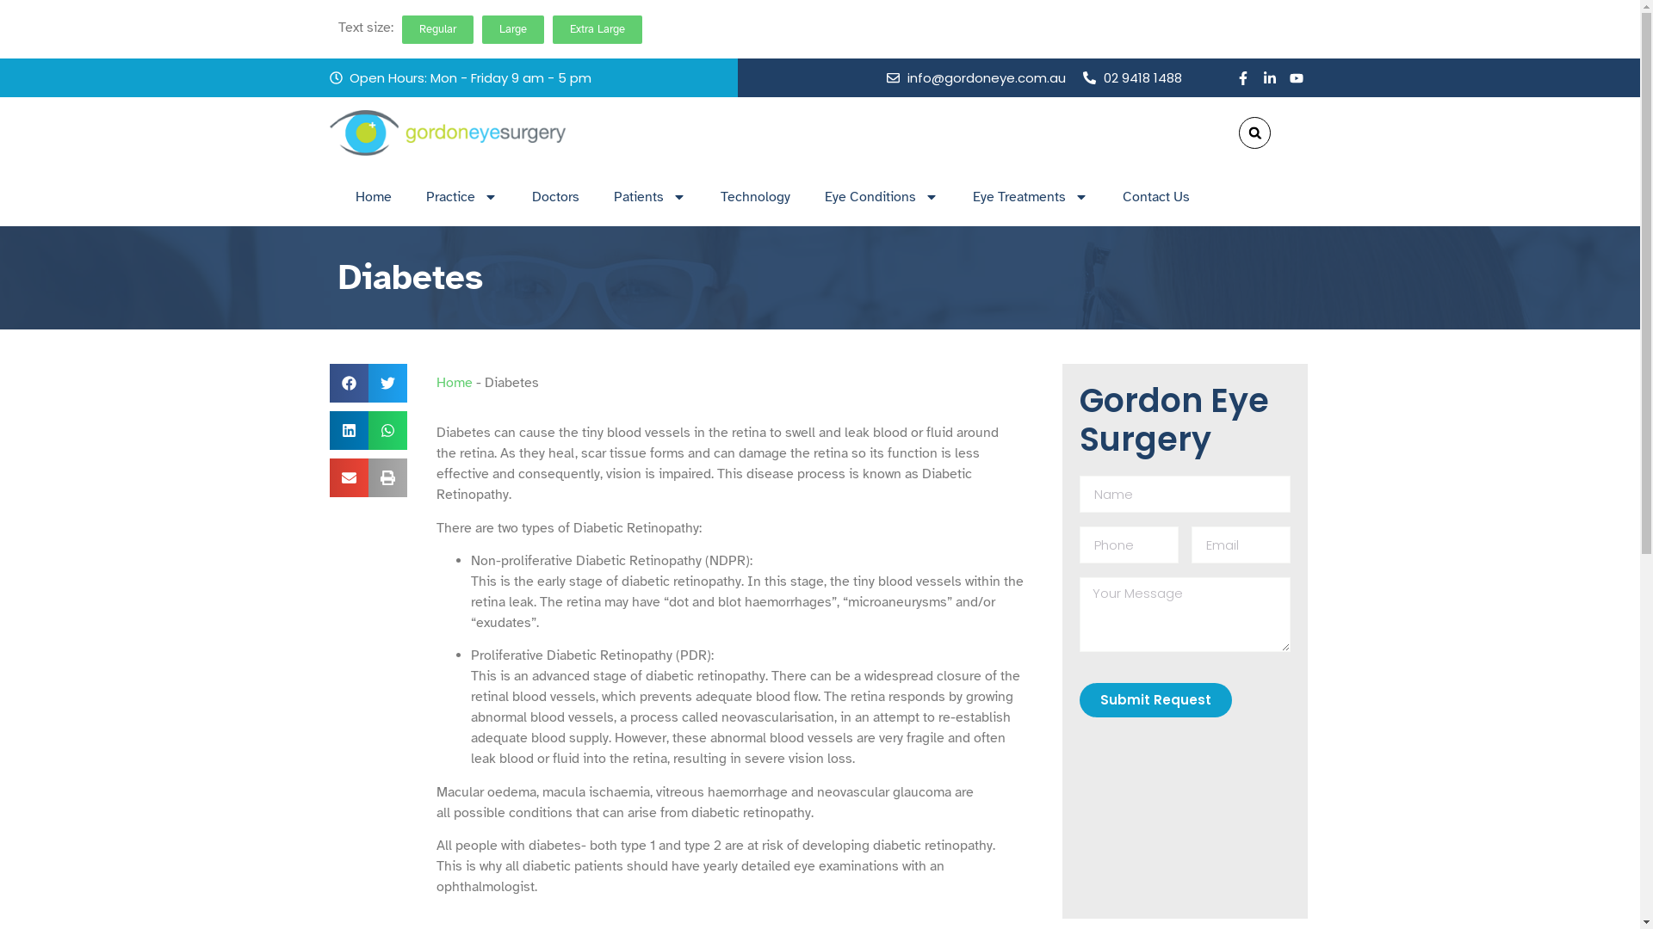 The width and height of the screenshot is (1653, 929). Describe the element at coordinates (454, 383) in the screenshot. I see `Home` at that location.